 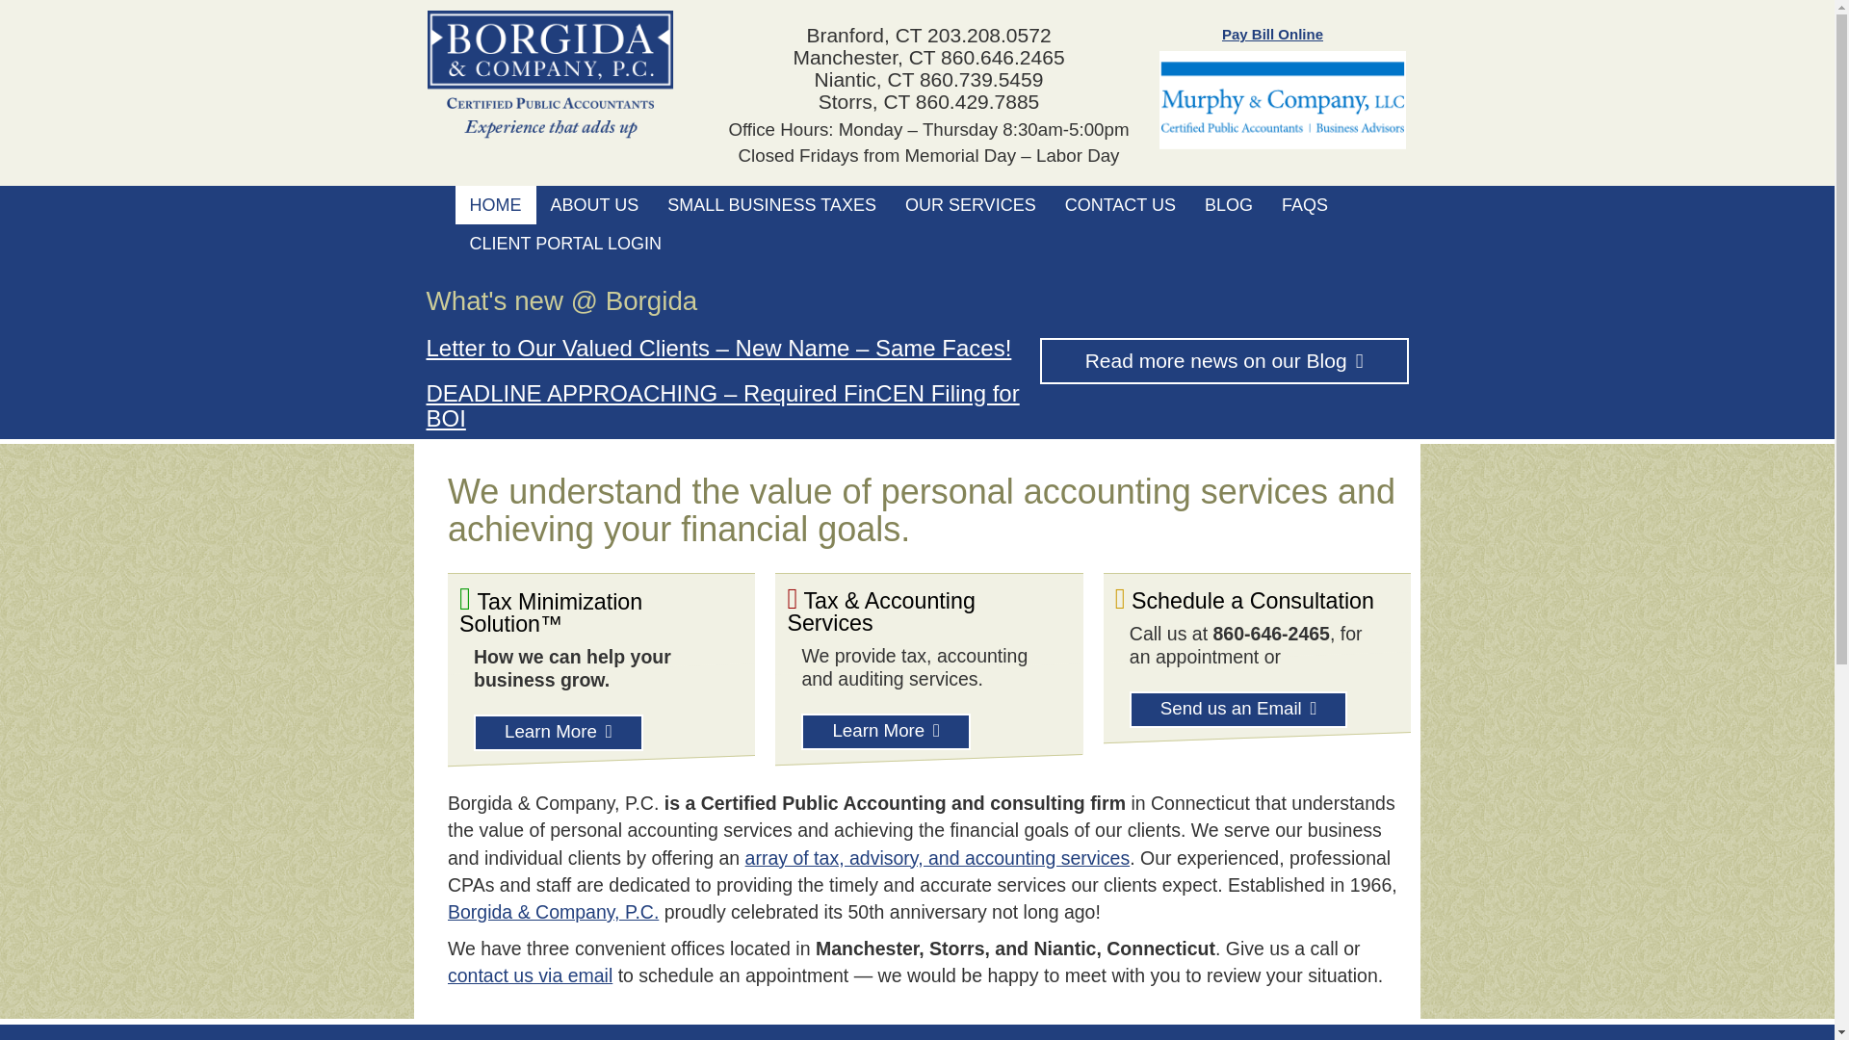 I want to click on array of tax, advisory, and accounting services, so click(x=937, y=857).